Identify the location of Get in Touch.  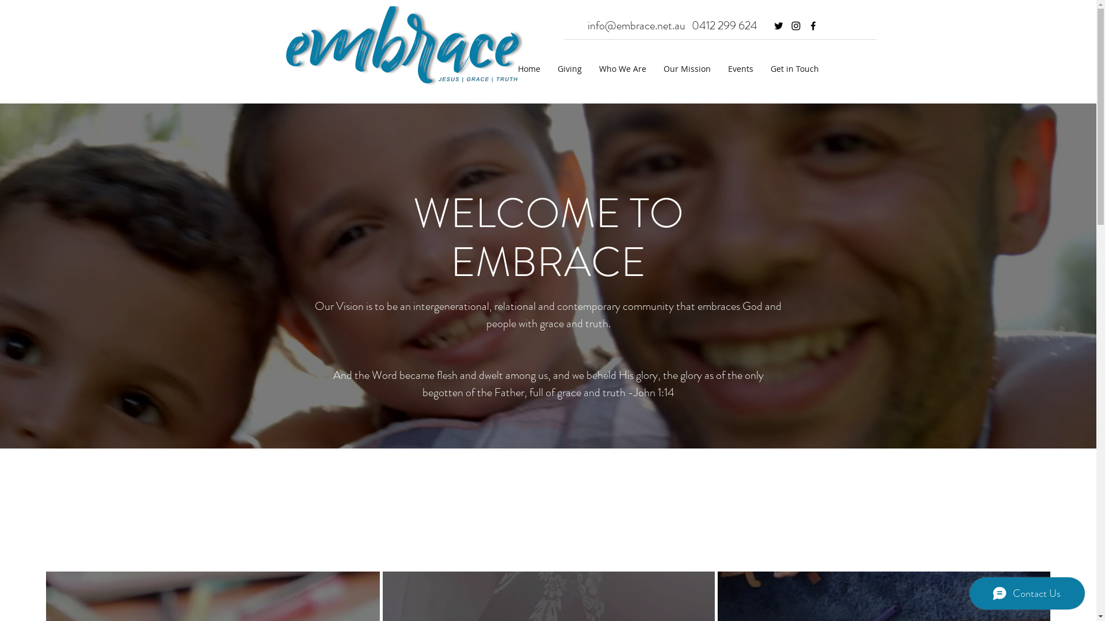
(795, 69).